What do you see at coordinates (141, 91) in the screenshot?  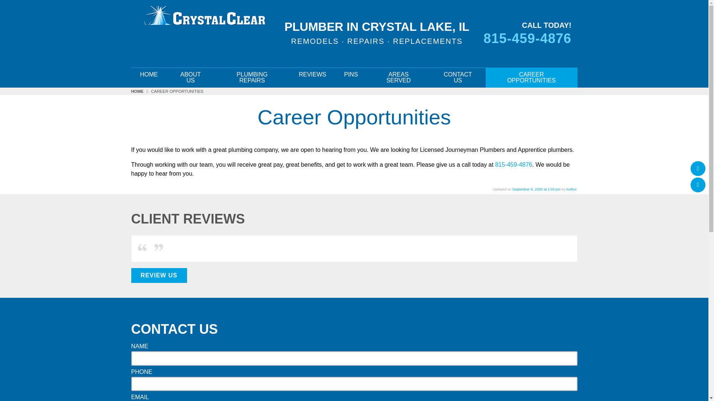 I see `HOME` at bounding box center [141, 91].